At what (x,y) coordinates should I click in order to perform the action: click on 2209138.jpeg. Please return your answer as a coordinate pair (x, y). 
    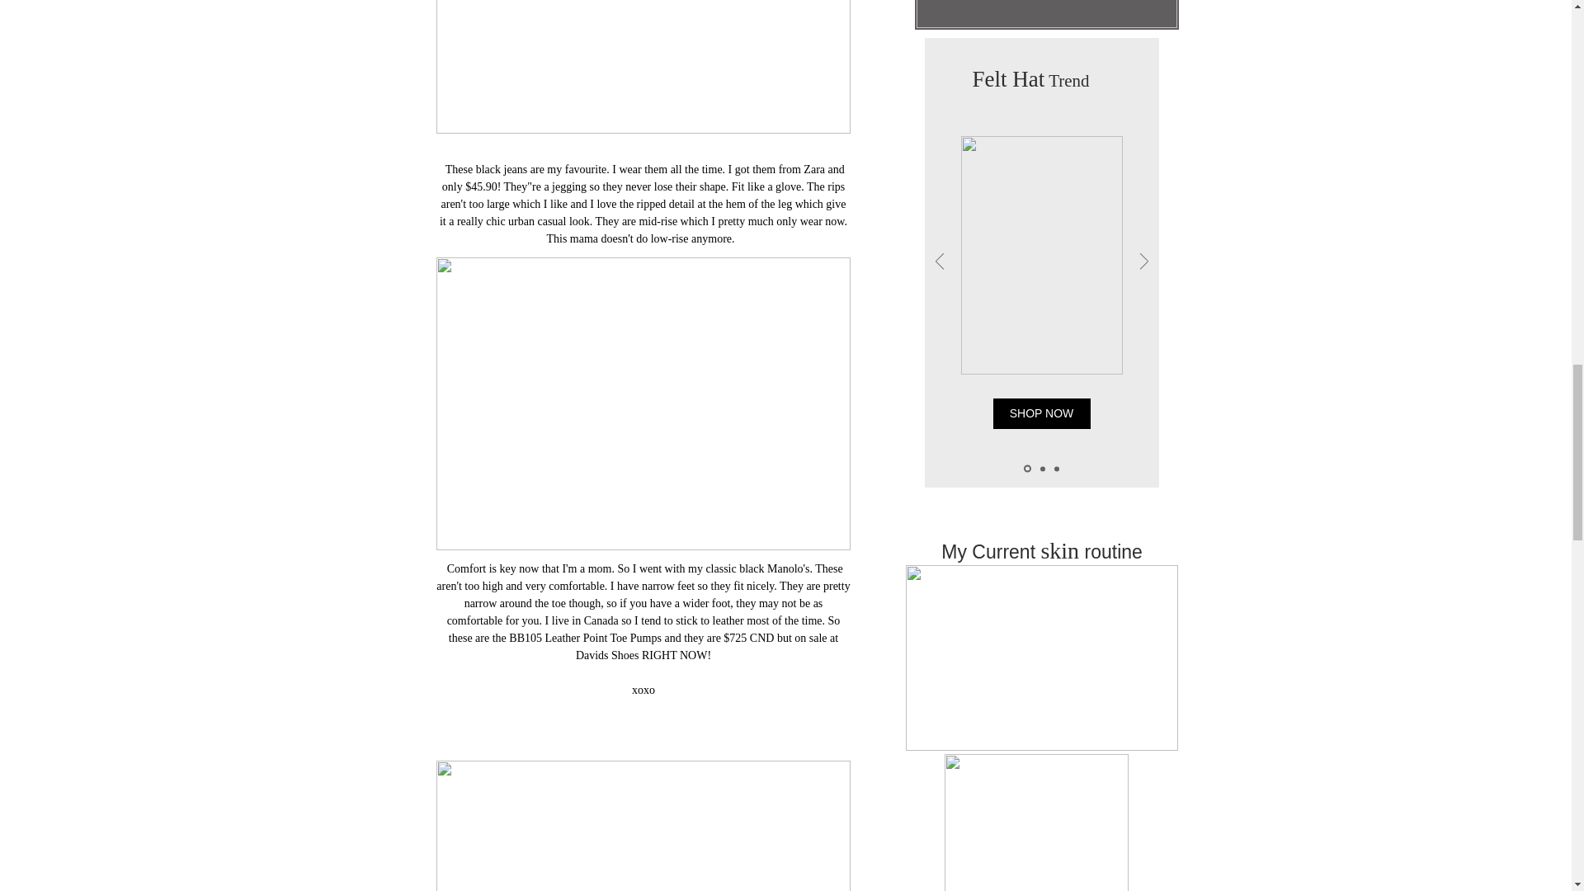
    Looking at the image, I should click on (1036, 822).